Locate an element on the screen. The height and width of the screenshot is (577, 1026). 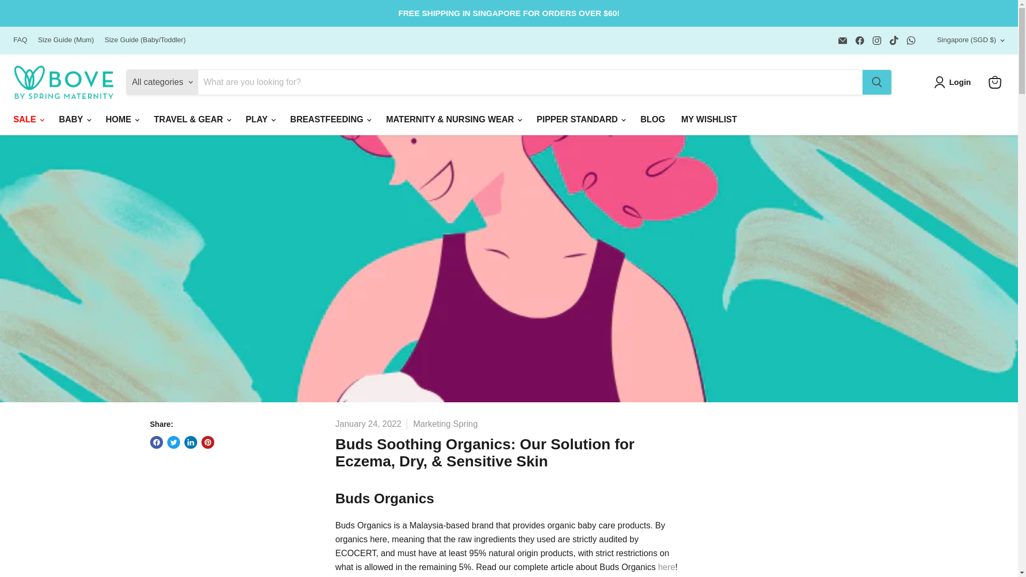
Email is located at coordinates (842, 40).